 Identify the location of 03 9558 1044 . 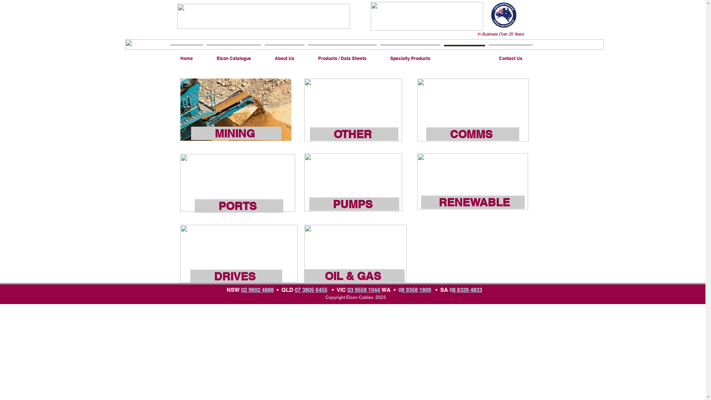
(364, 290).